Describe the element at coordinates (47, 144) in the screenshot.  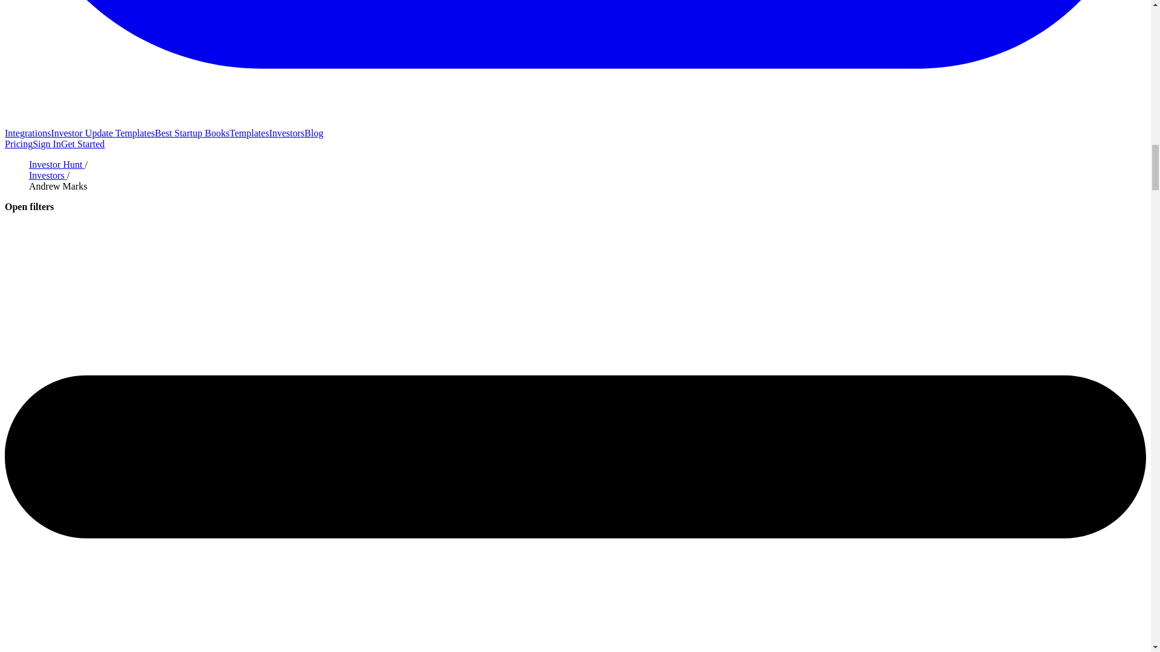
I see `Sign In` at that location.